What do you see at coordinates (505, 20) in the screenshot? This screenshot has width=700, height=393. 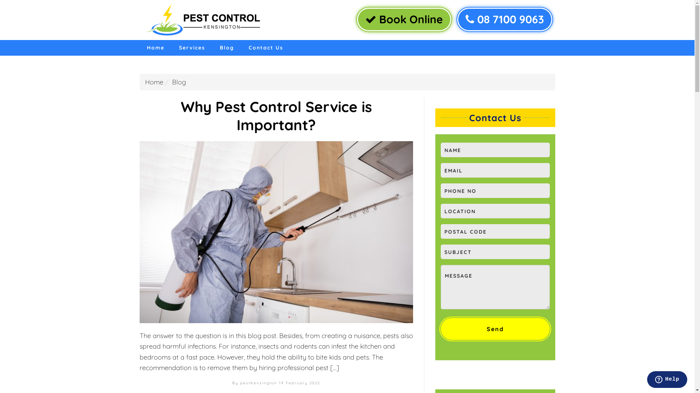 I see `08 7100 9063` at bounding box center [505, 20].